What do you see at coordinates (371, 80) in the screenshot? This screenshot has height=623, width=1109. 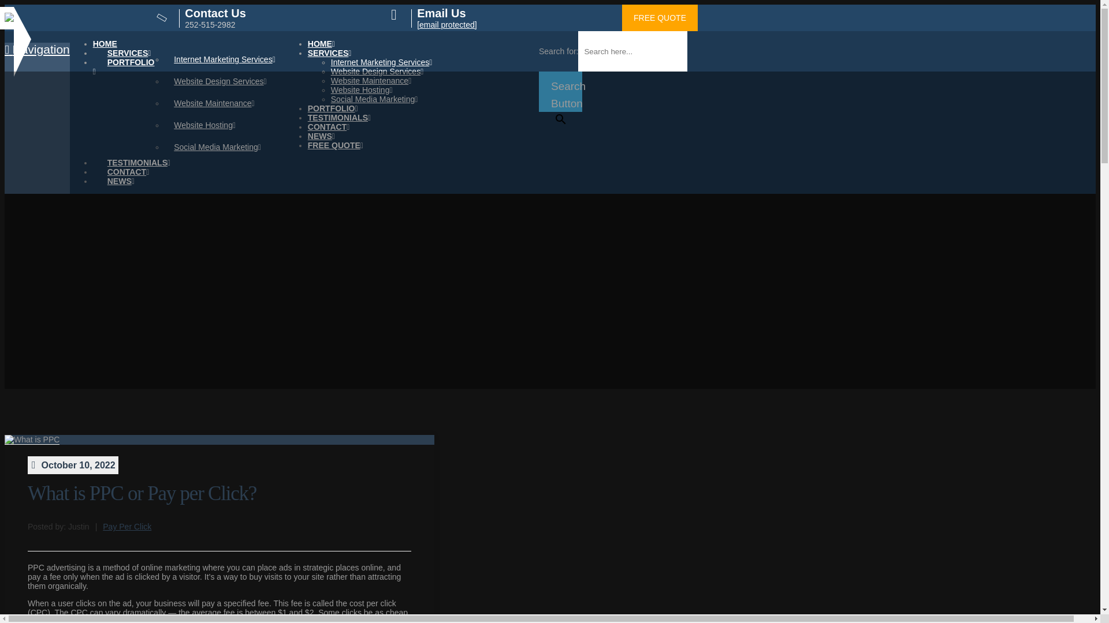 I see `Website Maintenance` at bounding box center [371, 80].